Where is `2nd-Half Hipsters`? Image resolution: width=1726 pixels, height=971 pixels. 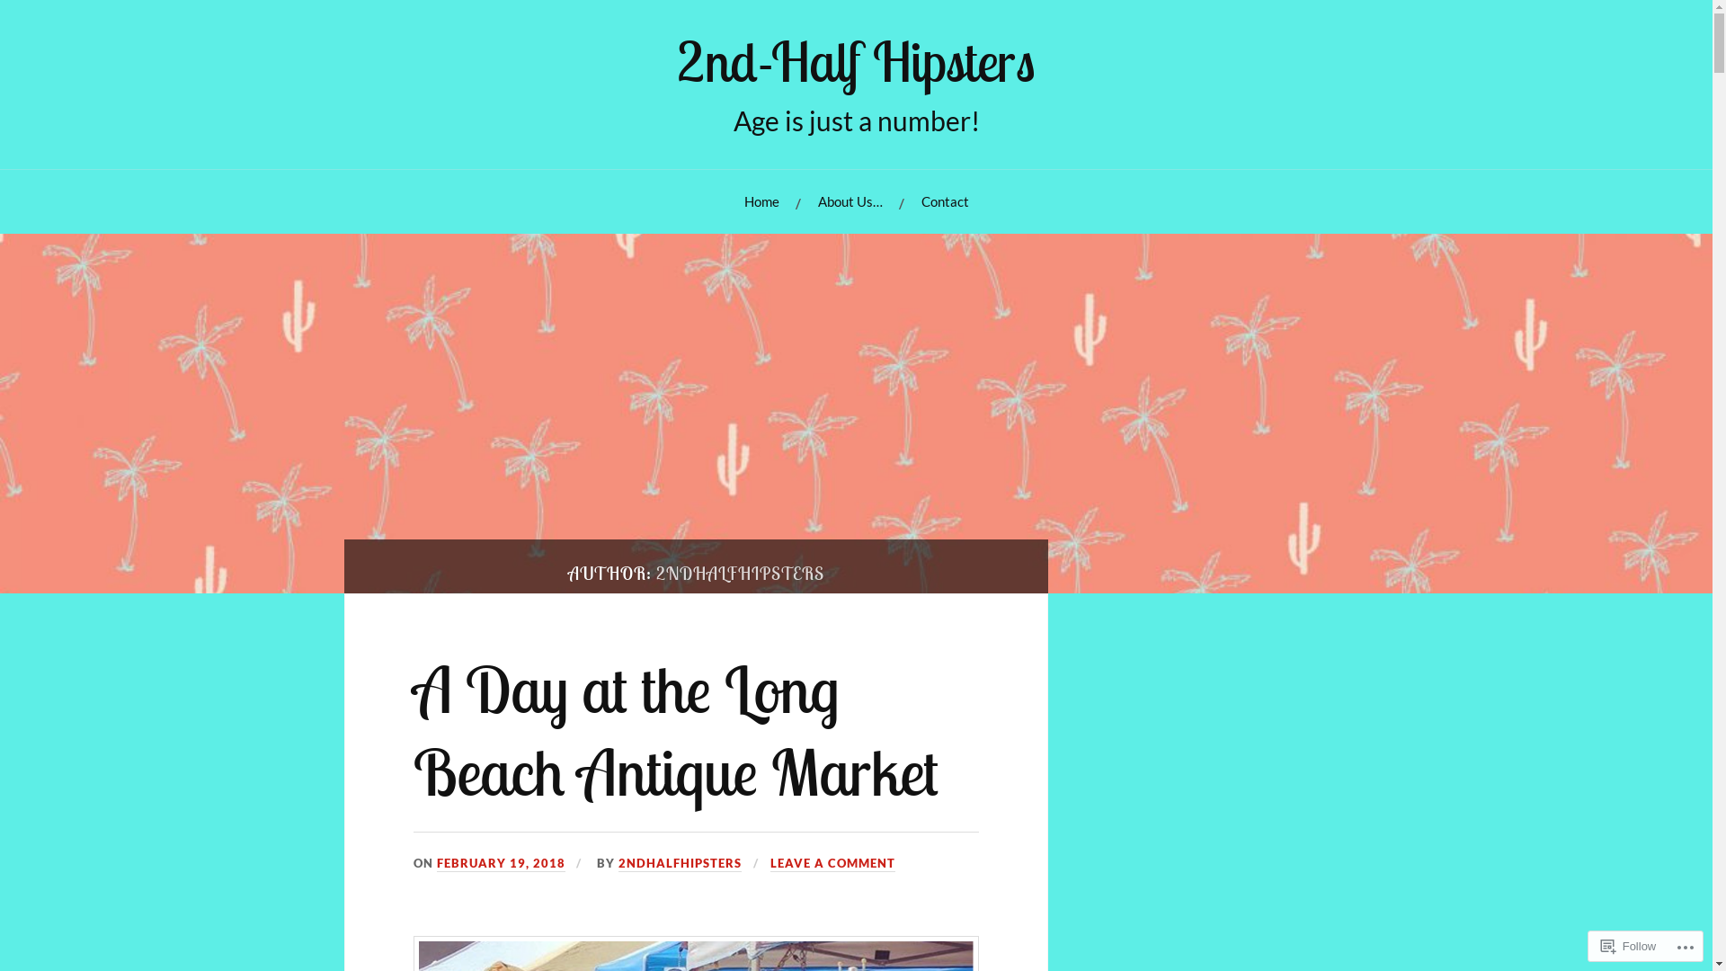
2nd-Half Hipsters is located at coordinates (856, 61).